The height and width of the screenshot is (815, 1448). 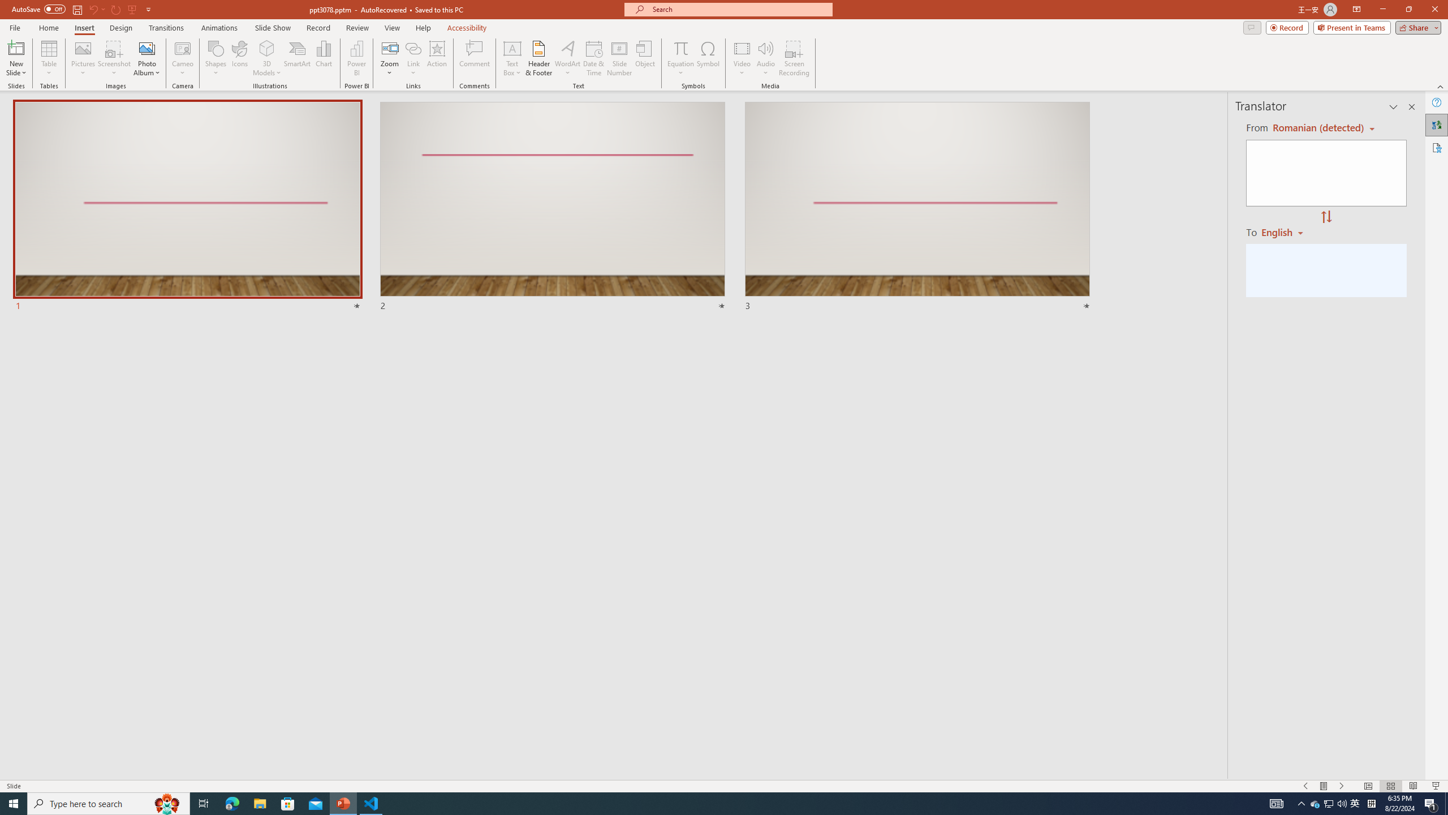 I want to click on Romanian, so click(x=1286, y=231).